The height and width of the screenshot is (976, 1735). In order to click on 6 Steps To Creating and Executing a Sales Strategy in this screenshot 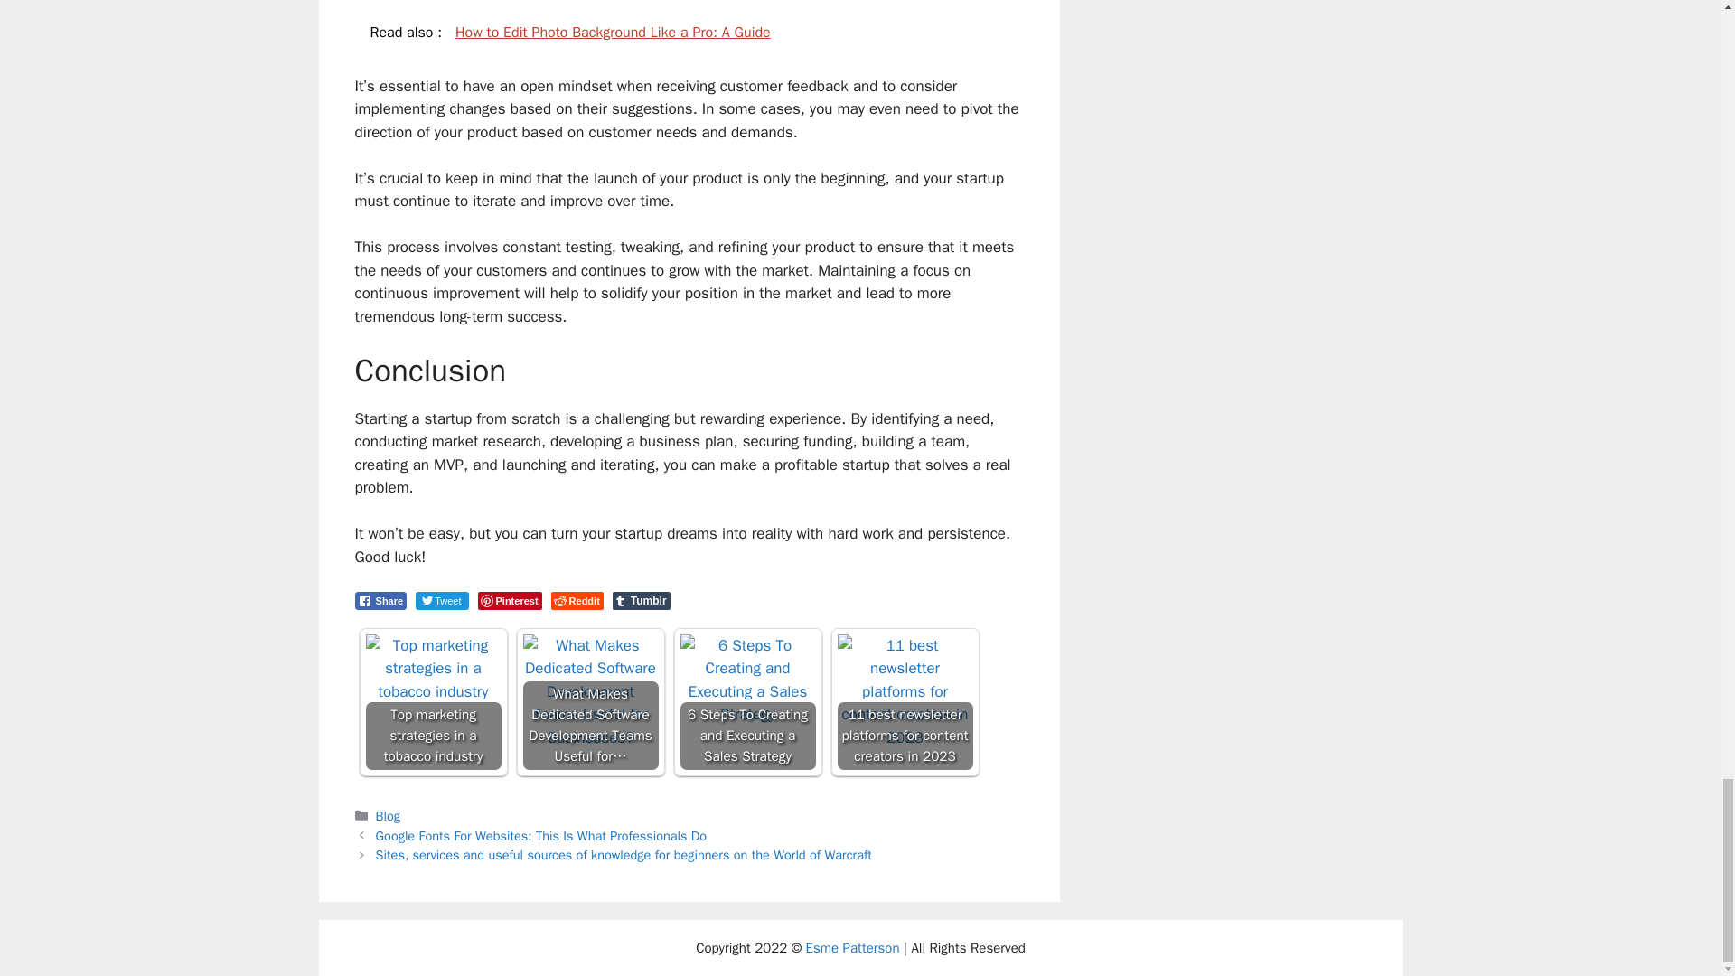, I will do `click(747, 680)`.